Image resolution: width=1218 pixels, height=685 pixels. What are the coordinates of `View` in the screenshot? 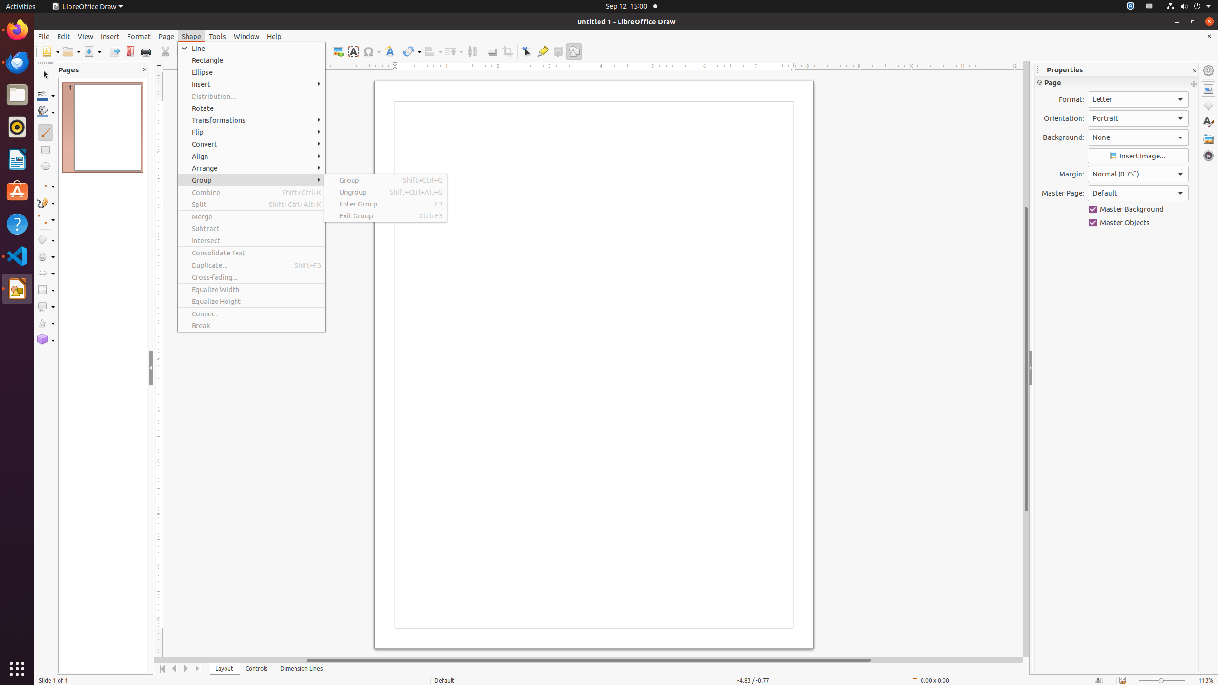 It's located at (86, 36).